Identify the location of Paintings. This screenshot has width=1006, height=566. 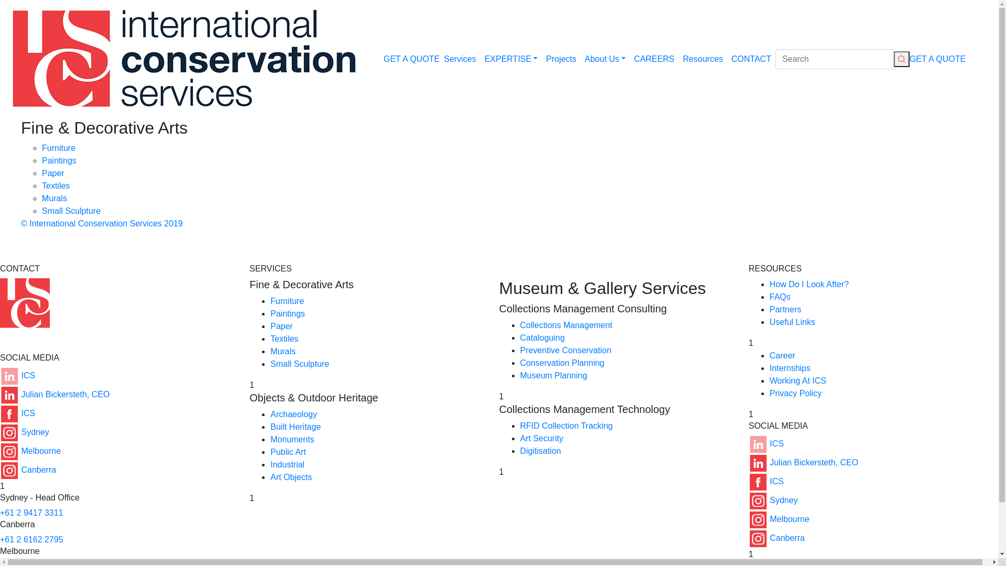
(288, 313).